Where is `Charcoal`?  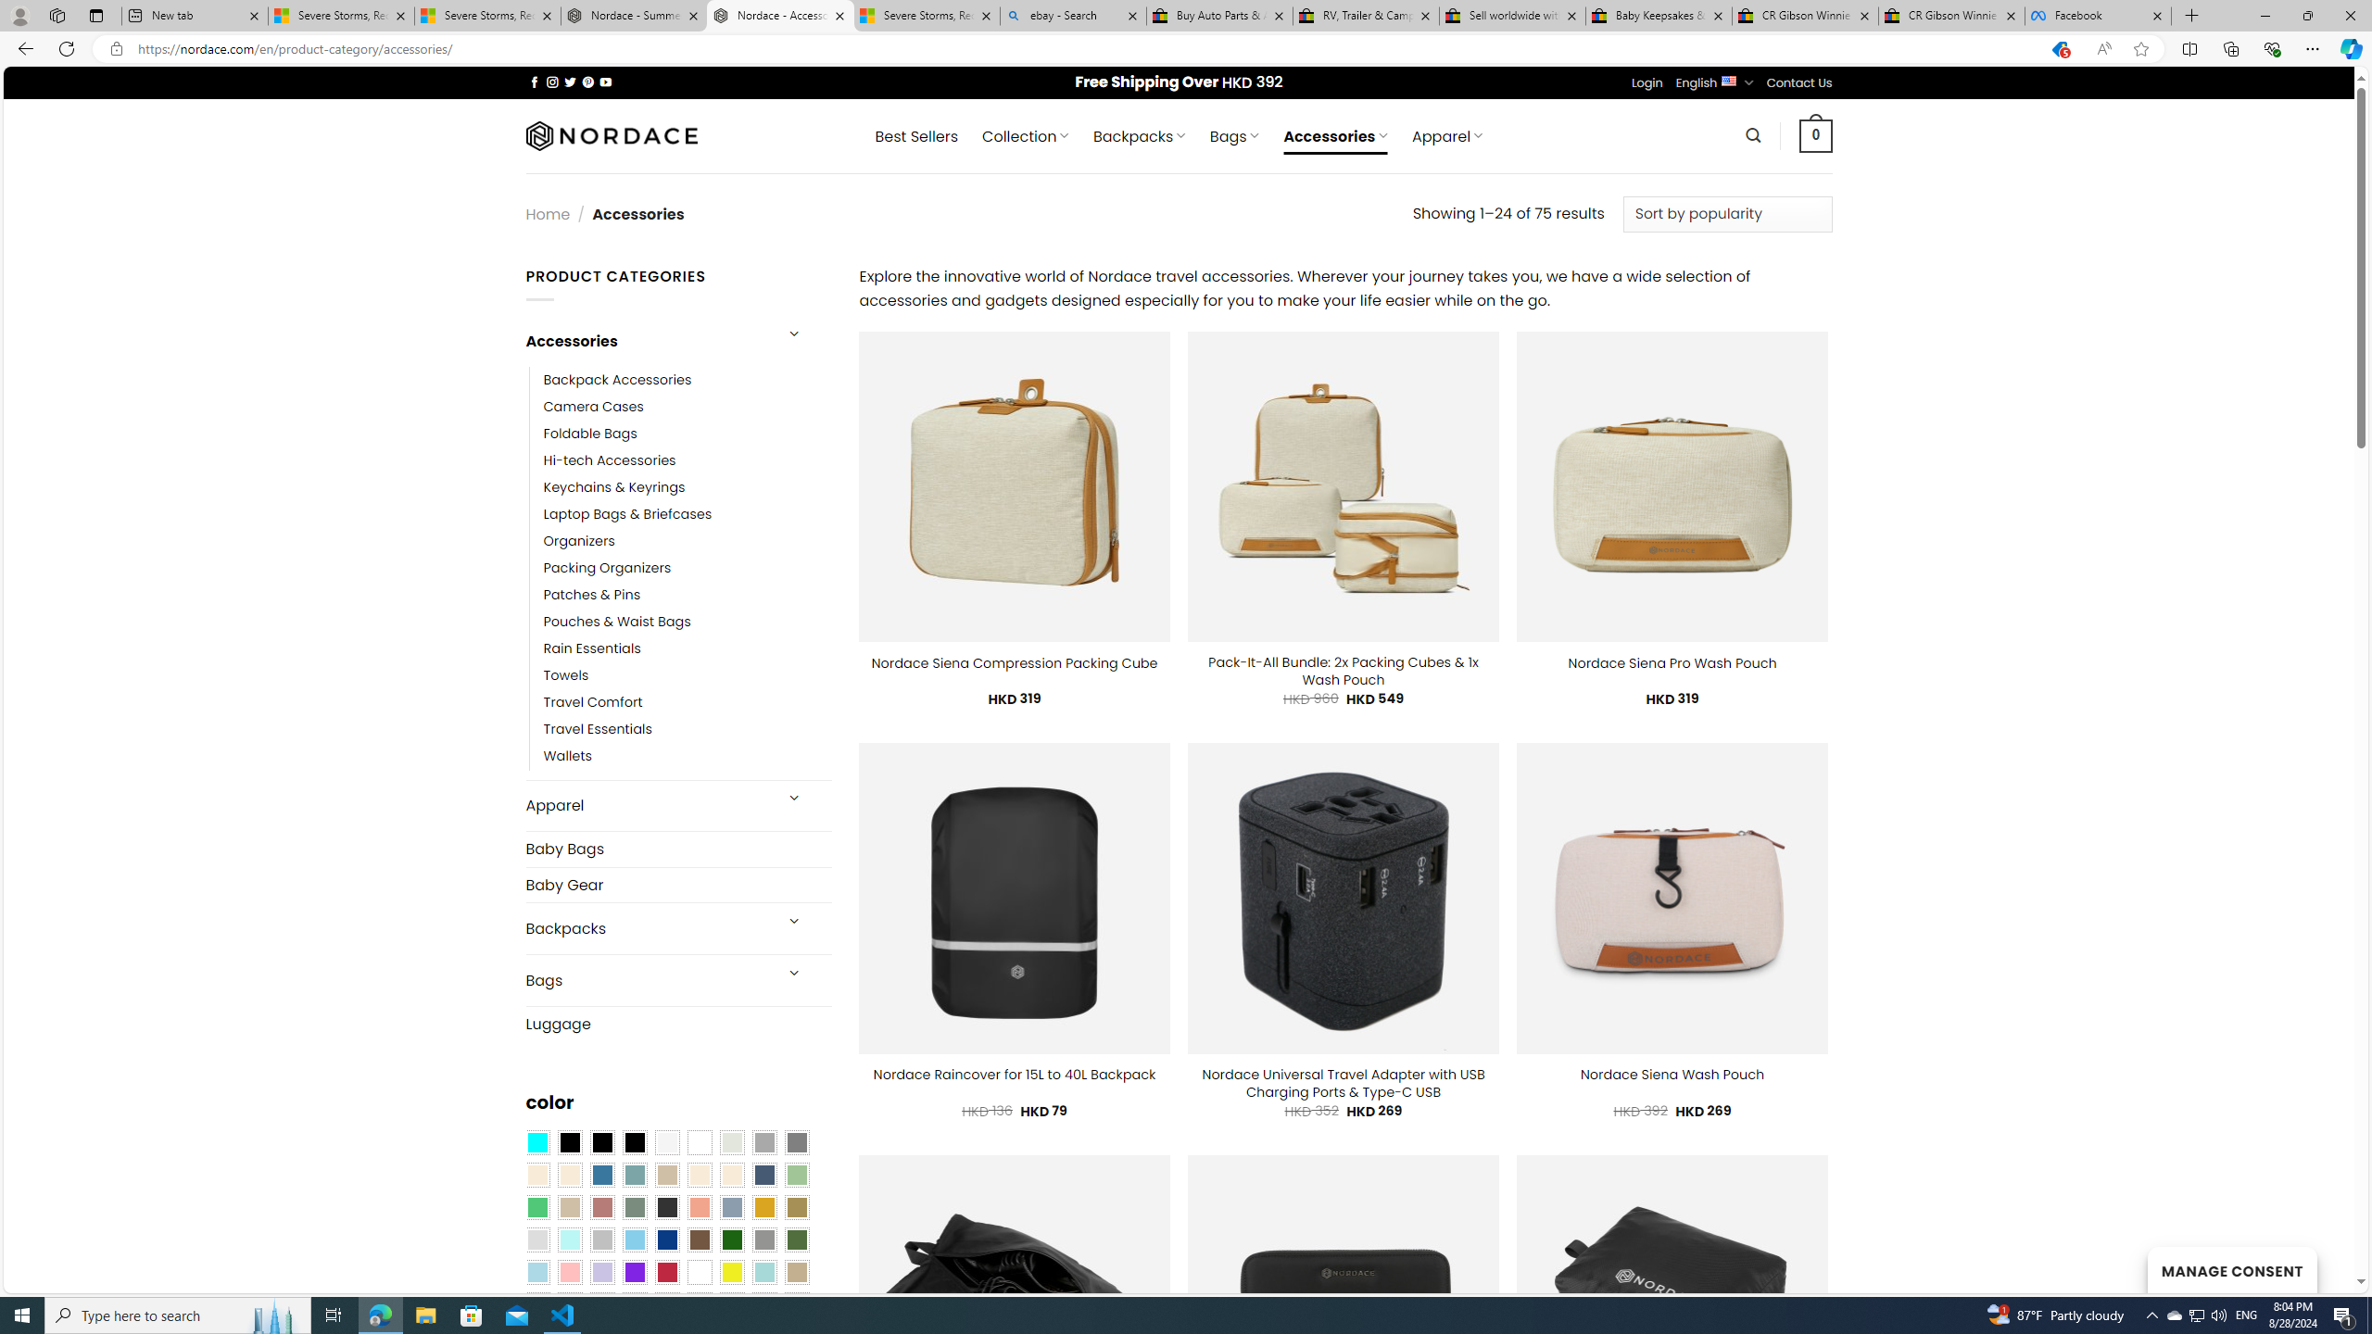 Charcoal is located at coordinates (666, 1208).